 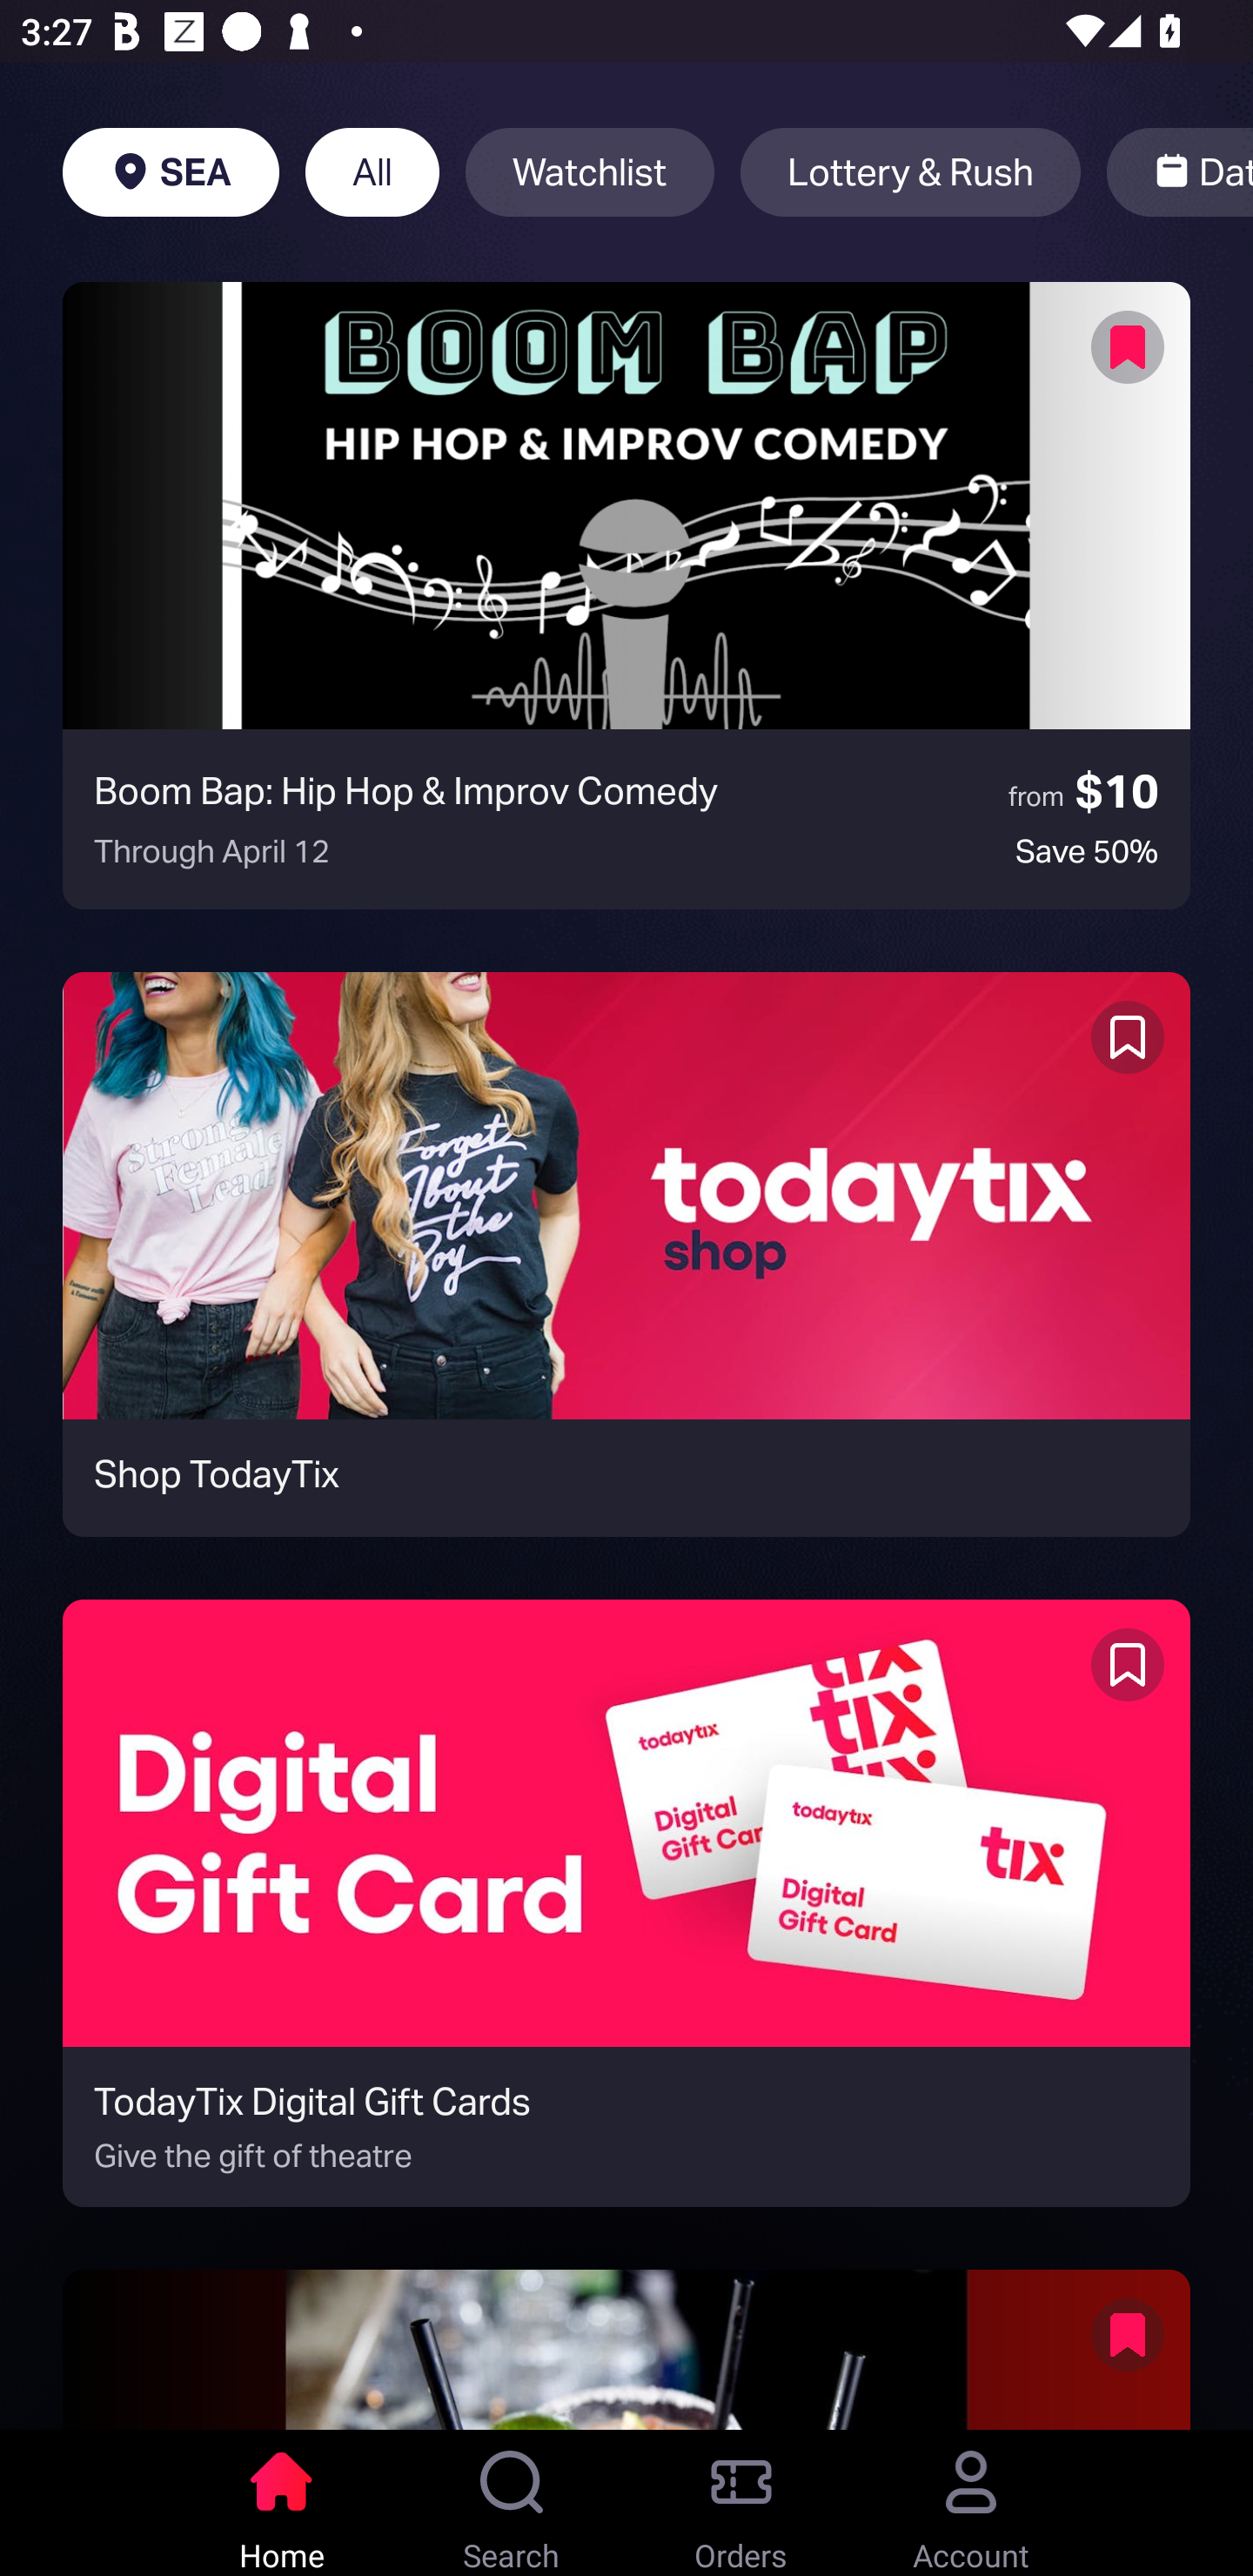 I want to click on Search, so click(x=512, y=2503).